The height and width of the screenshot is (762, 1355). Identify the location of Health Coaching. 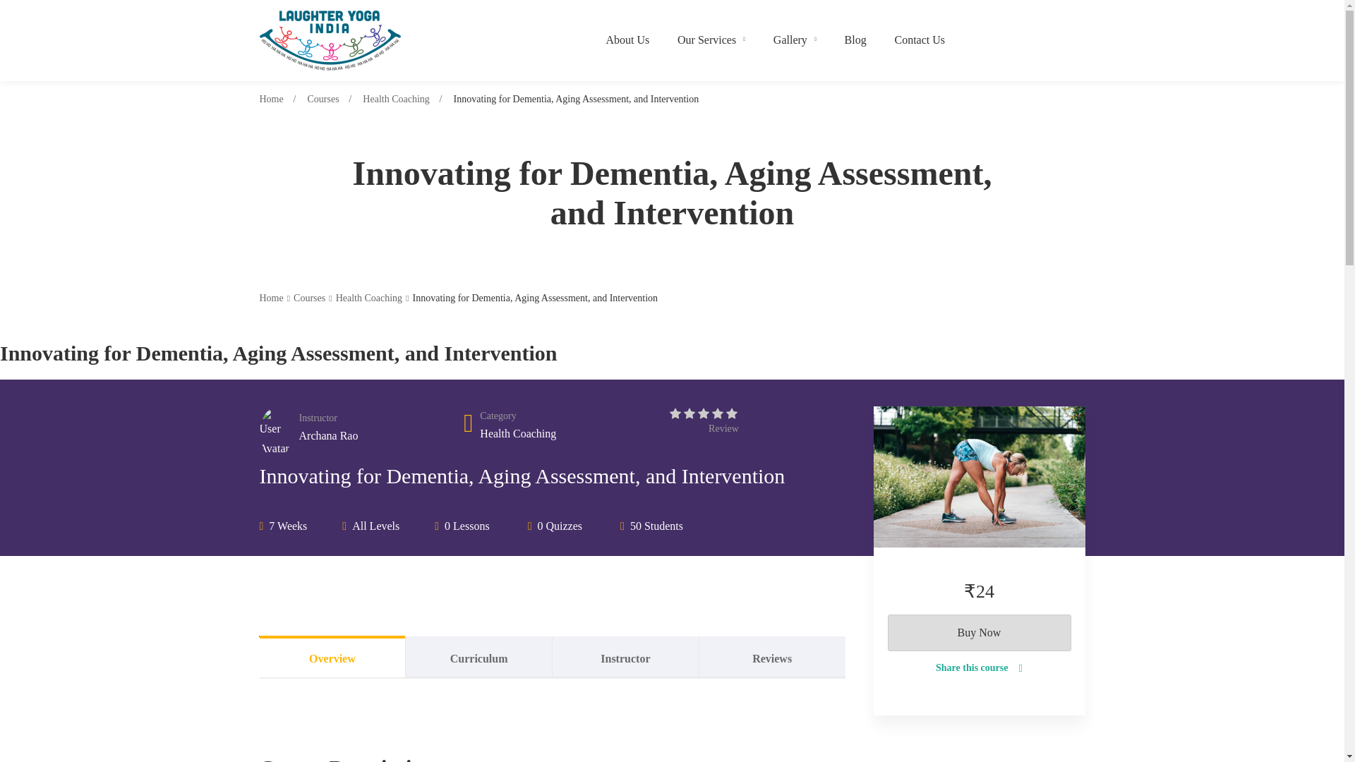
(396, 99).